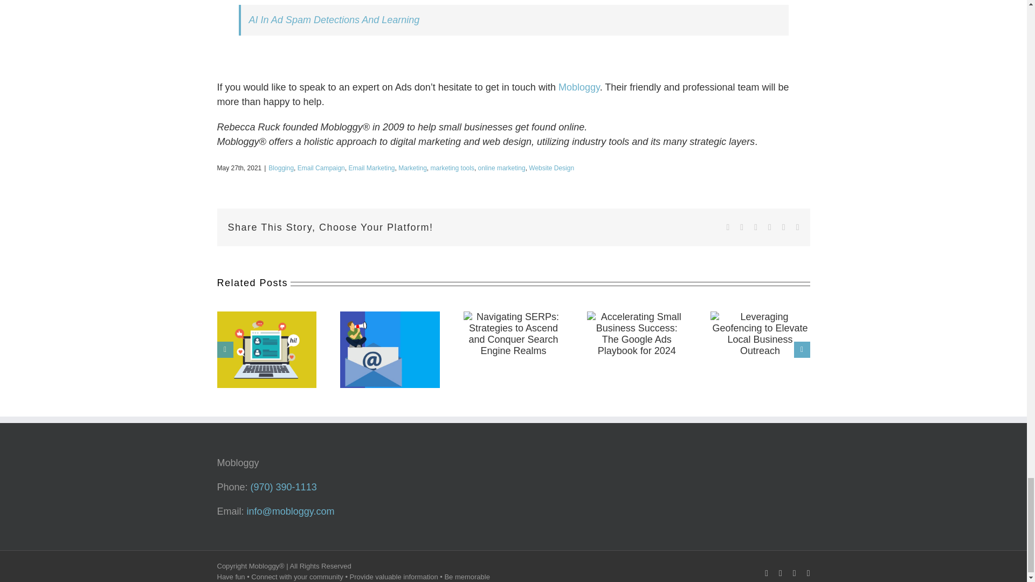 This screenshot has height=582, width=1035. What do you see at coordinates (334, 20) in the screenshot?
I see `AI In Ad Spam Detections And Learning` at bounding box center [334, 20].